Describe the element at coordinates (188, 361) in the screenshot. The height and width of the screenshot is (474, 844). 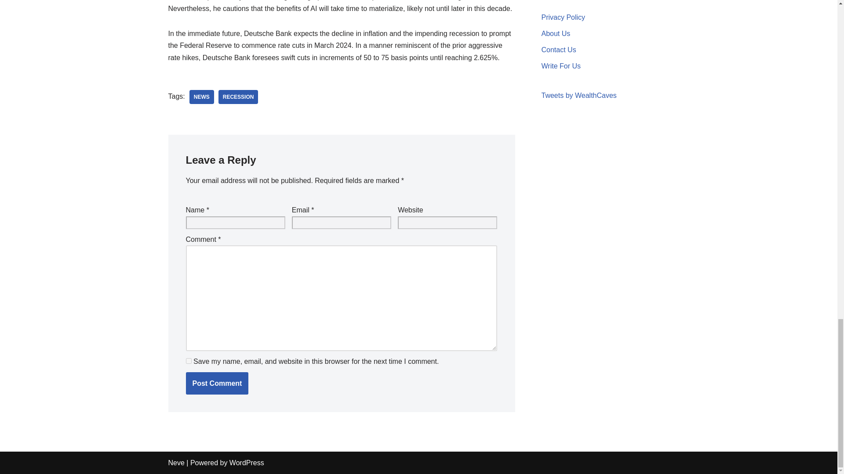
I see `yes` at that location.